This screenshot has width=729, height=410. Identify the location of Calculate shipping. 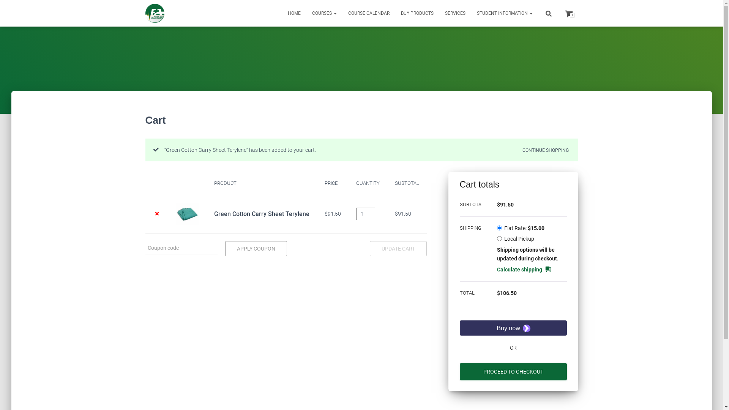
(524, 270).